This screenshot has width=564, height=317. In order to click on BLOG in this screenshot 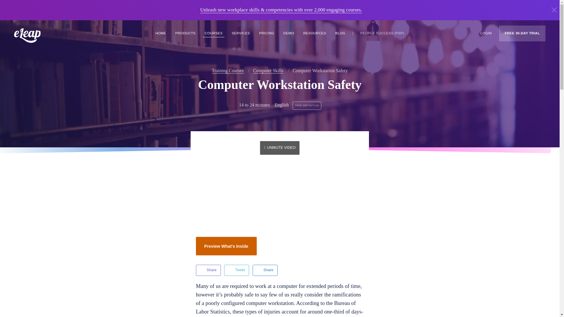, I will do `click(340, 33)`.